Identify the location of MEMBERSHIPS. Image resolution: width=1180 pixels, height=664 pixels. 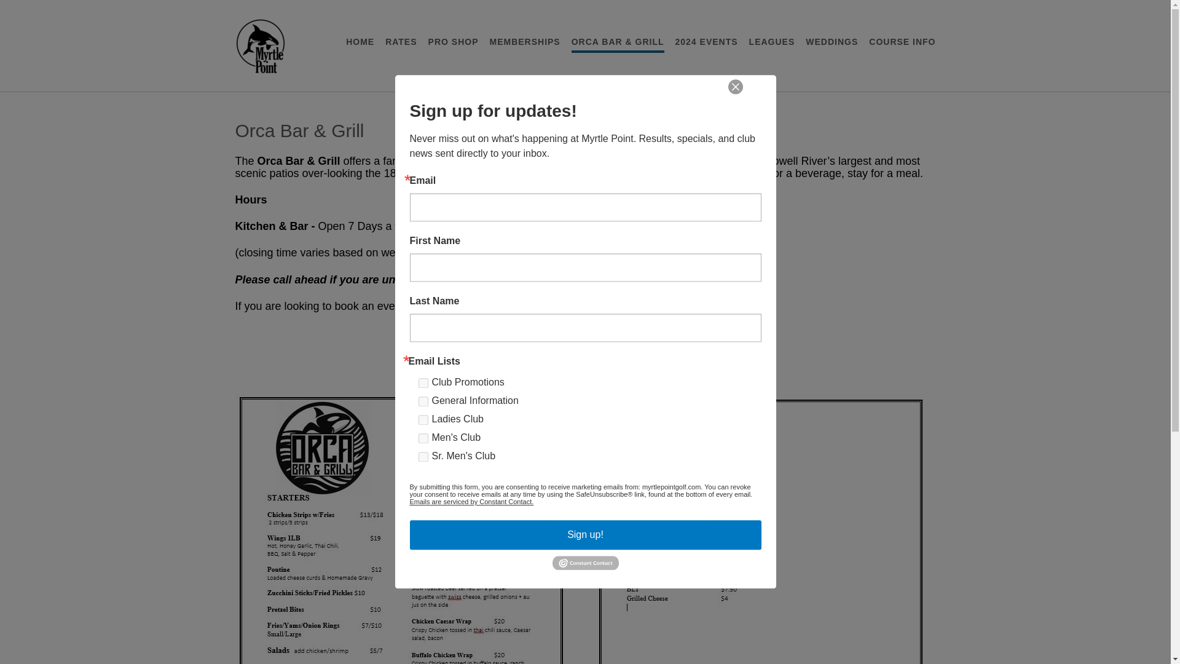
(524, 42).